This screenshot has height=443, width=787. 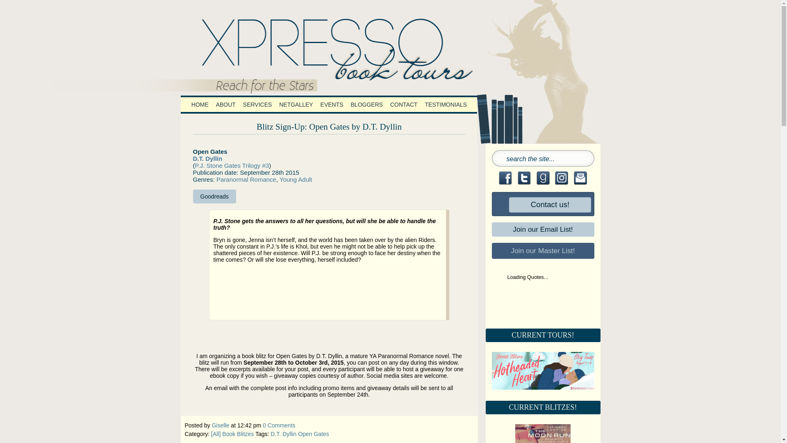 What do you see at coordinates (543, 251) in the screenshot?
I see `Join our Master List!` at bounding box center [543, 251].